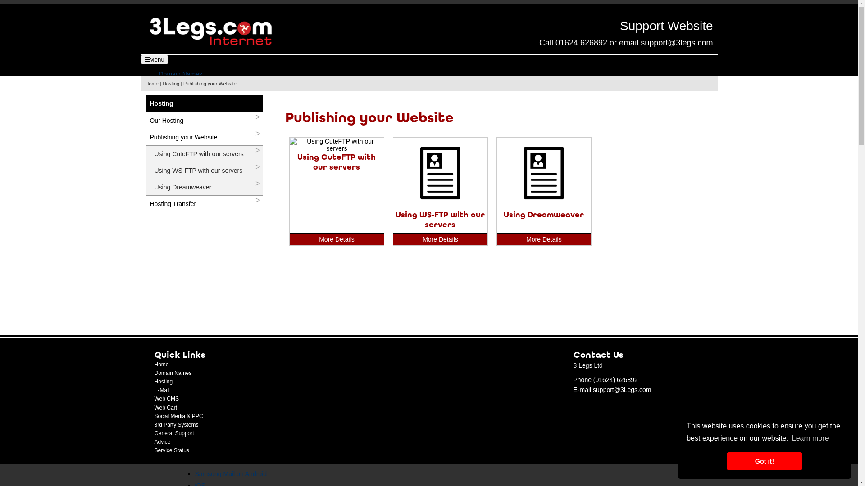 The width and height of the screenshot is (865, 486). What do you see at coordinates (204, 121) in the screenshot?
I see `Our Hosting` at bounding box center [204, 121].